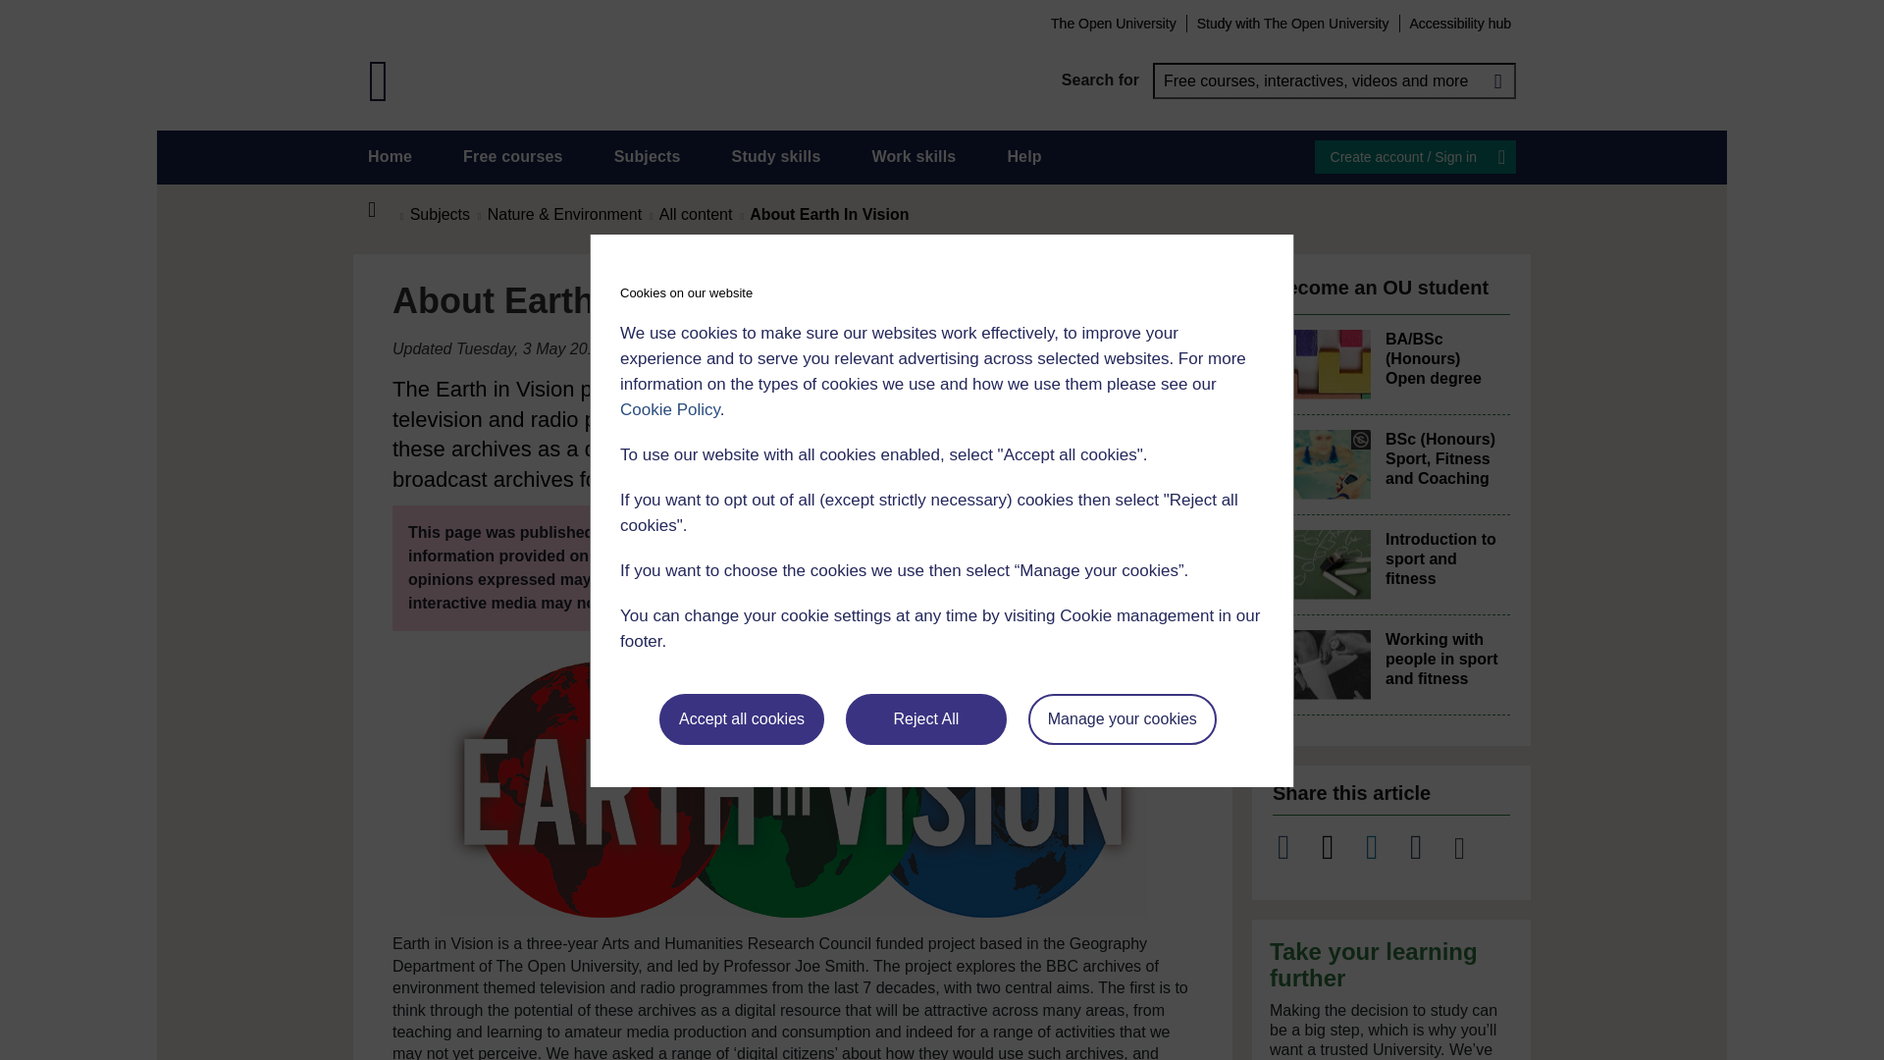  Describe the element at coordinates (383, 210) in the screenshot. I see `Home` at that location.